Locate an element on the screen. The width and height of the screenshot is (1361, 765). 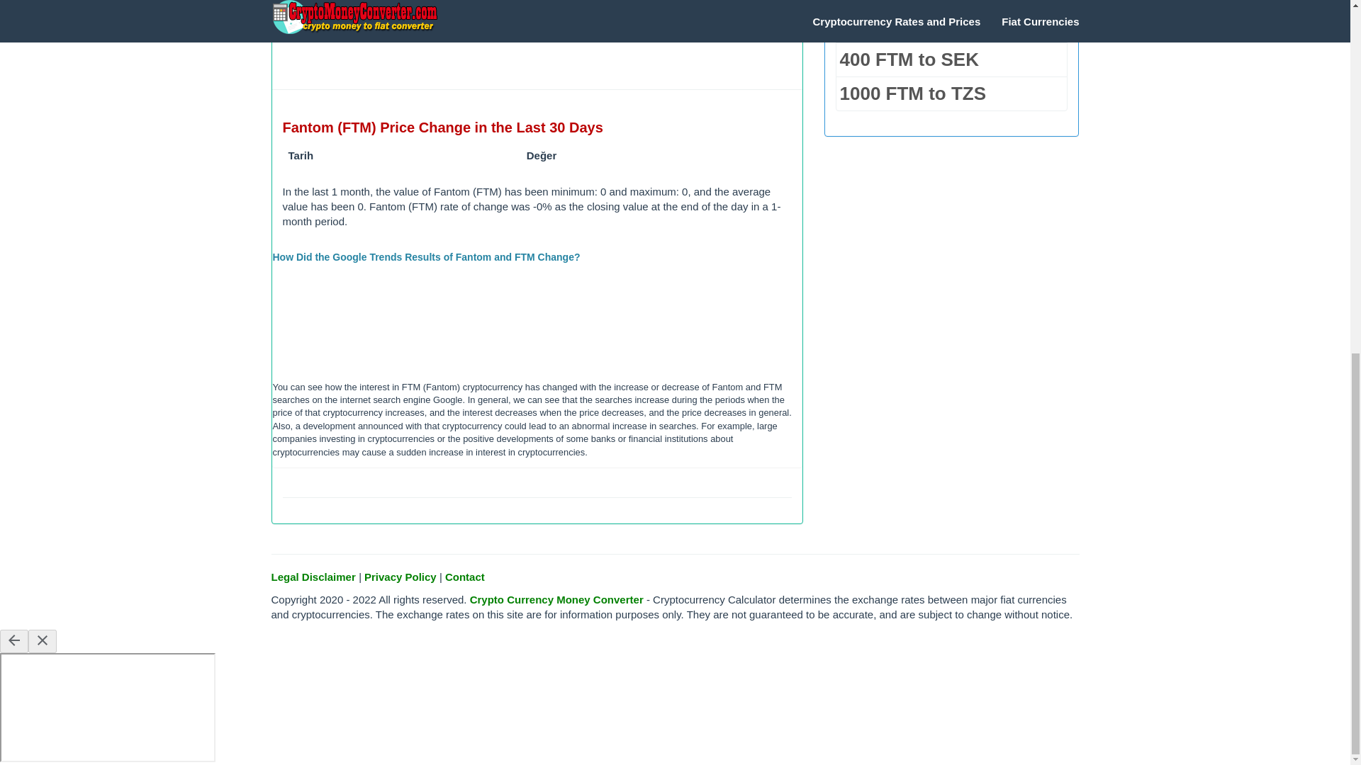
400 FTM to SEK is located at coordinates (951, 25).